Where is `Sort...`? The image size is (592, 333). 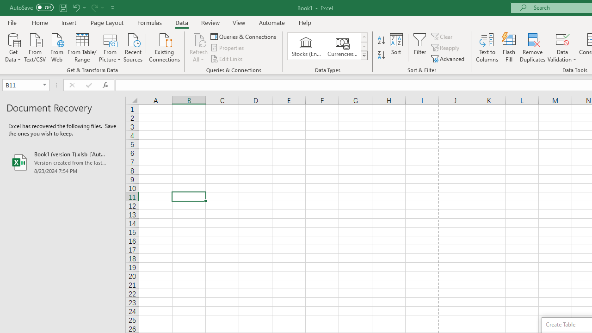 Sort... is located at coordinates (396, 47).